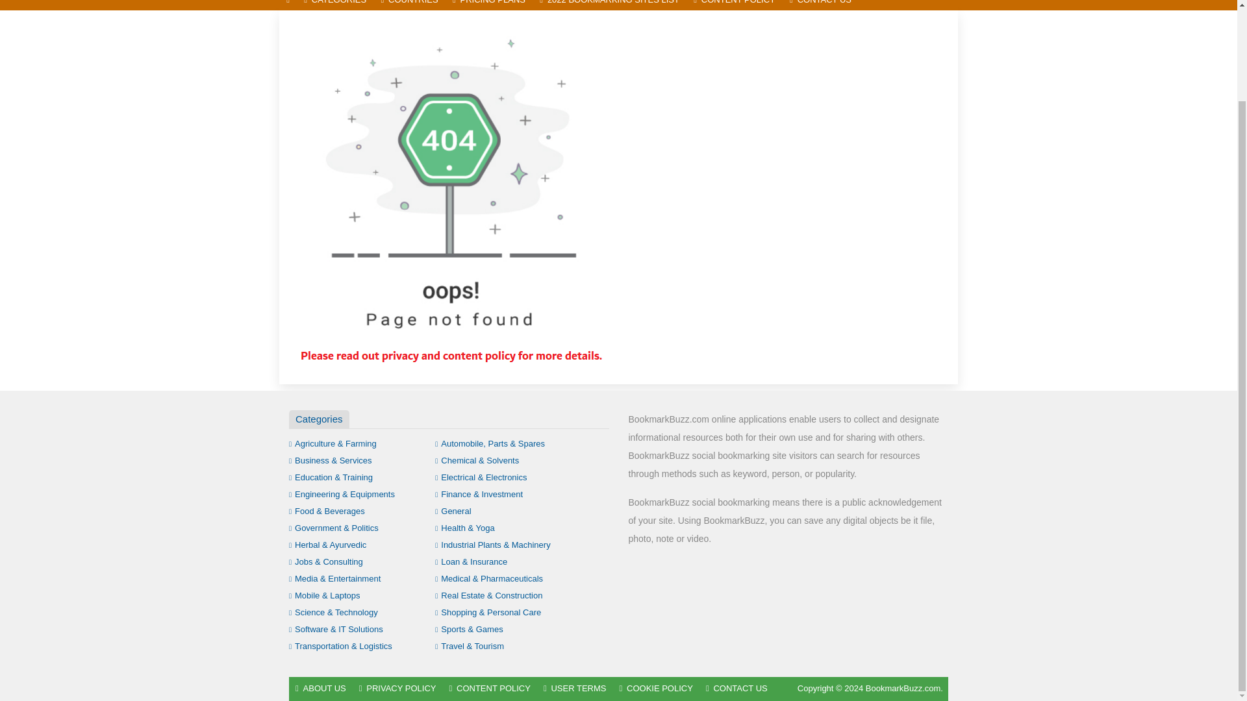 This screenshot has width=1247, height=701. What do you see at coordinates (288, 5) in the screenshot?
I see `HOME` at bounding box center [288, 5].